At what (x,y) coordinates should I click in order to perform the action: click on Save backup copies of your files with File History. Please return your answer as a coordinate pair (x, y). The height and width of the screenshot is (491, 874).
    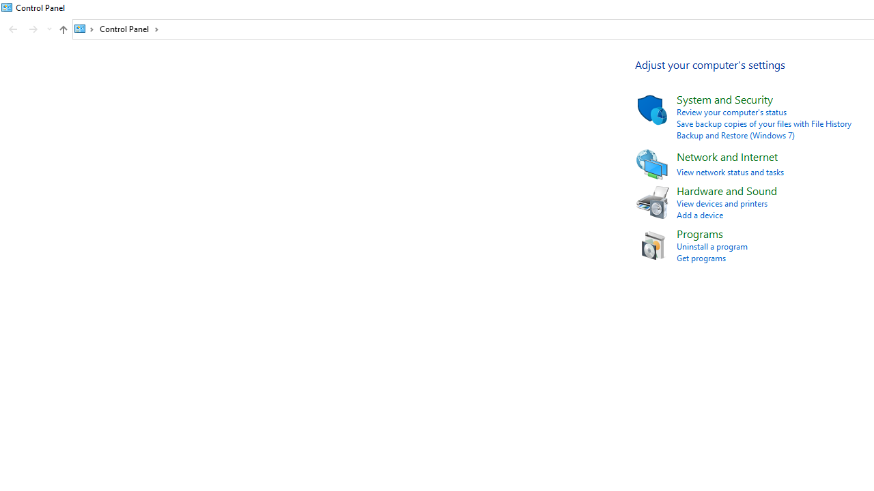
    Looking at the image, I should click on (764, 123).